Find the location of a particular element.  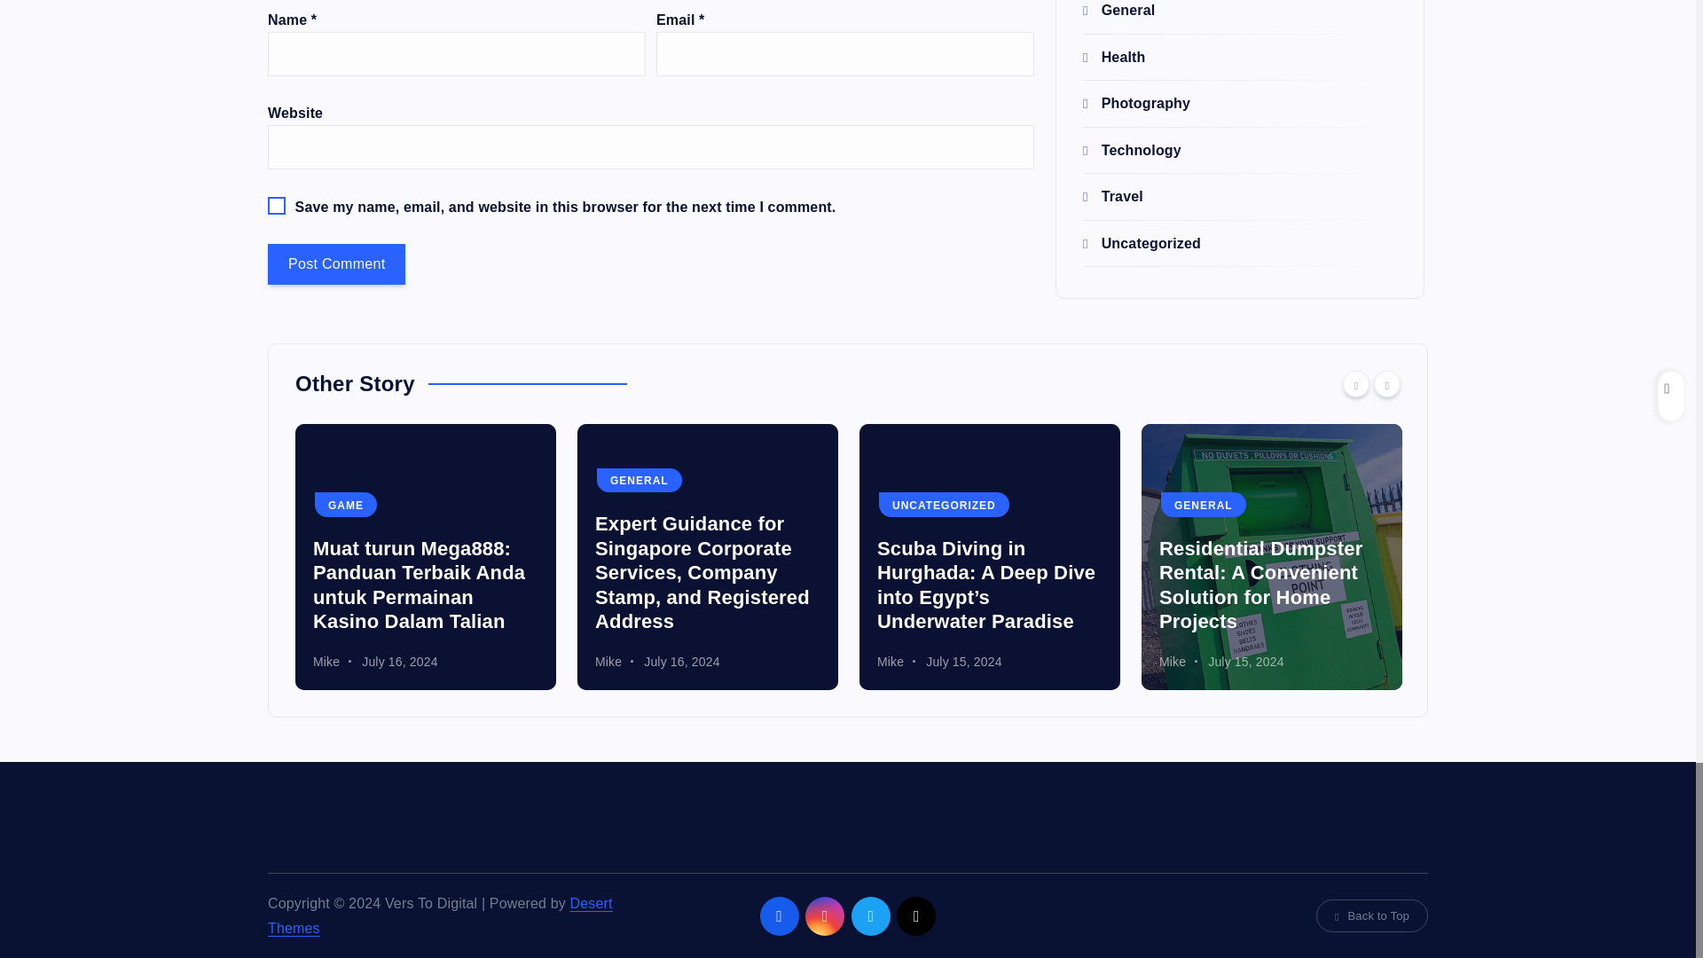

yes is located at coordinates (277, 206).